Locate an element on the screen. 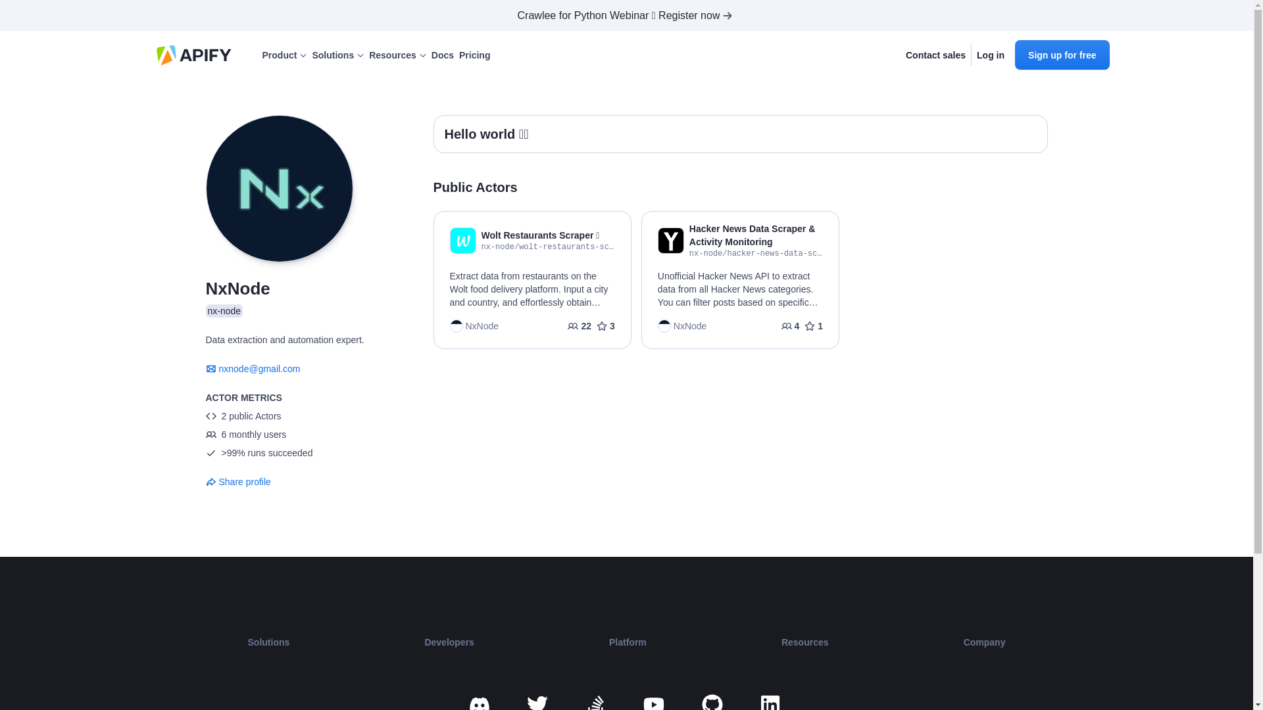 The width and height of the screenshot is (1263, 710). Docs is located at coordinates (442, 55).